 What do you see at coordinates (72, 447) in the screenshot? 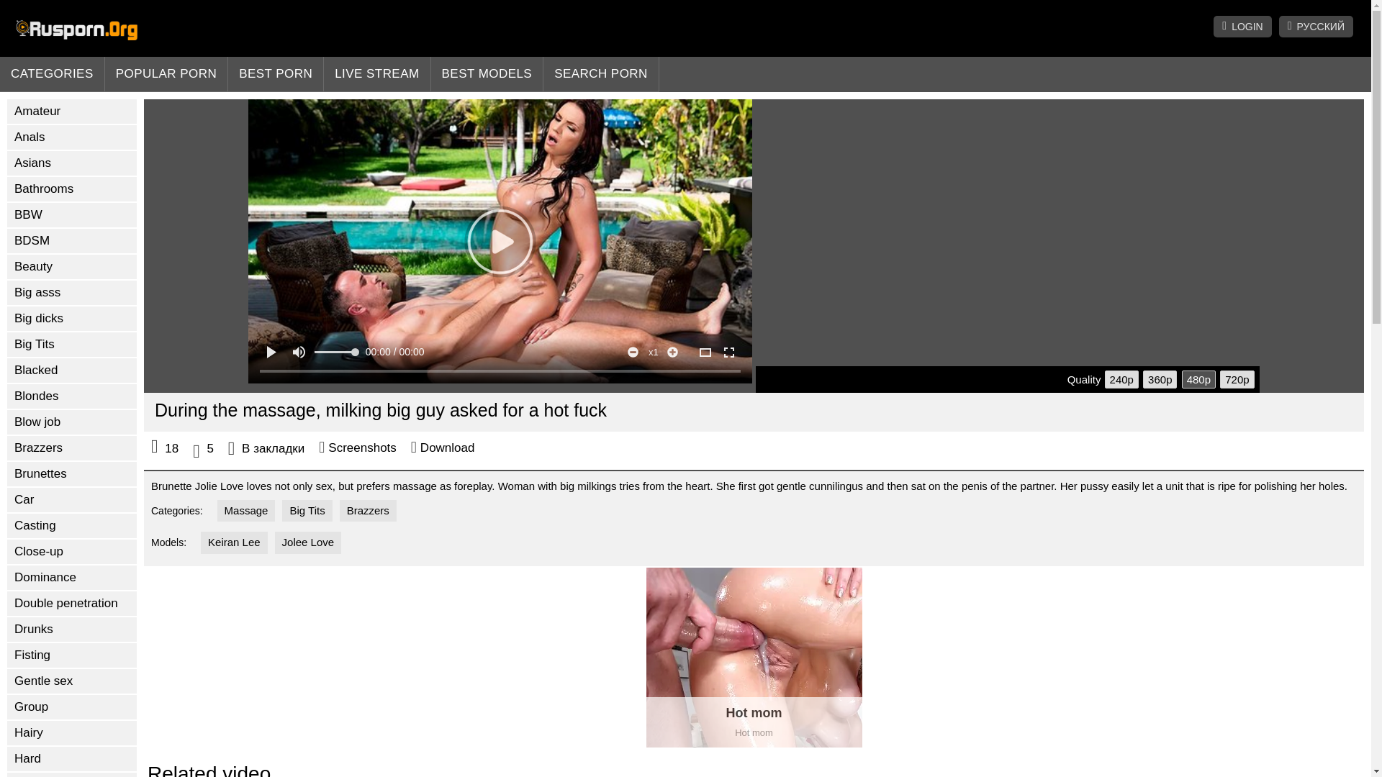
I see `Brazzers` at bounding box center [72, 447].